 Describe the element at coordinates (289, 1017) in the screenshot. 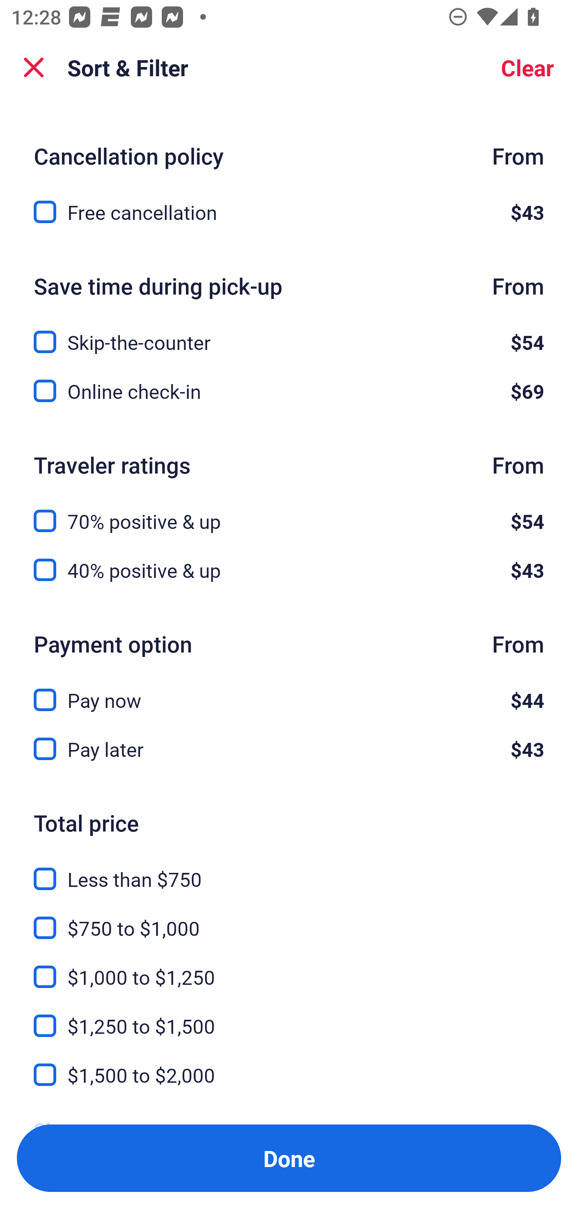

I see `$1,250 to $1,500, $1,250 to $1,500` at that location.